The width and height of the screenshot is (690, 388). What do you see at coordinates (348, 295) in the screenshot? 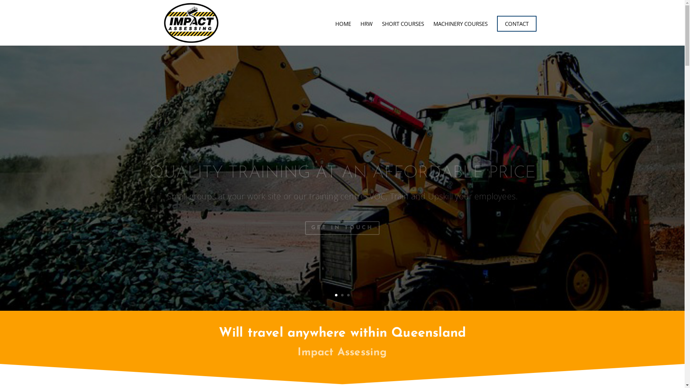
I see `3` at bounding box center [348, 295].